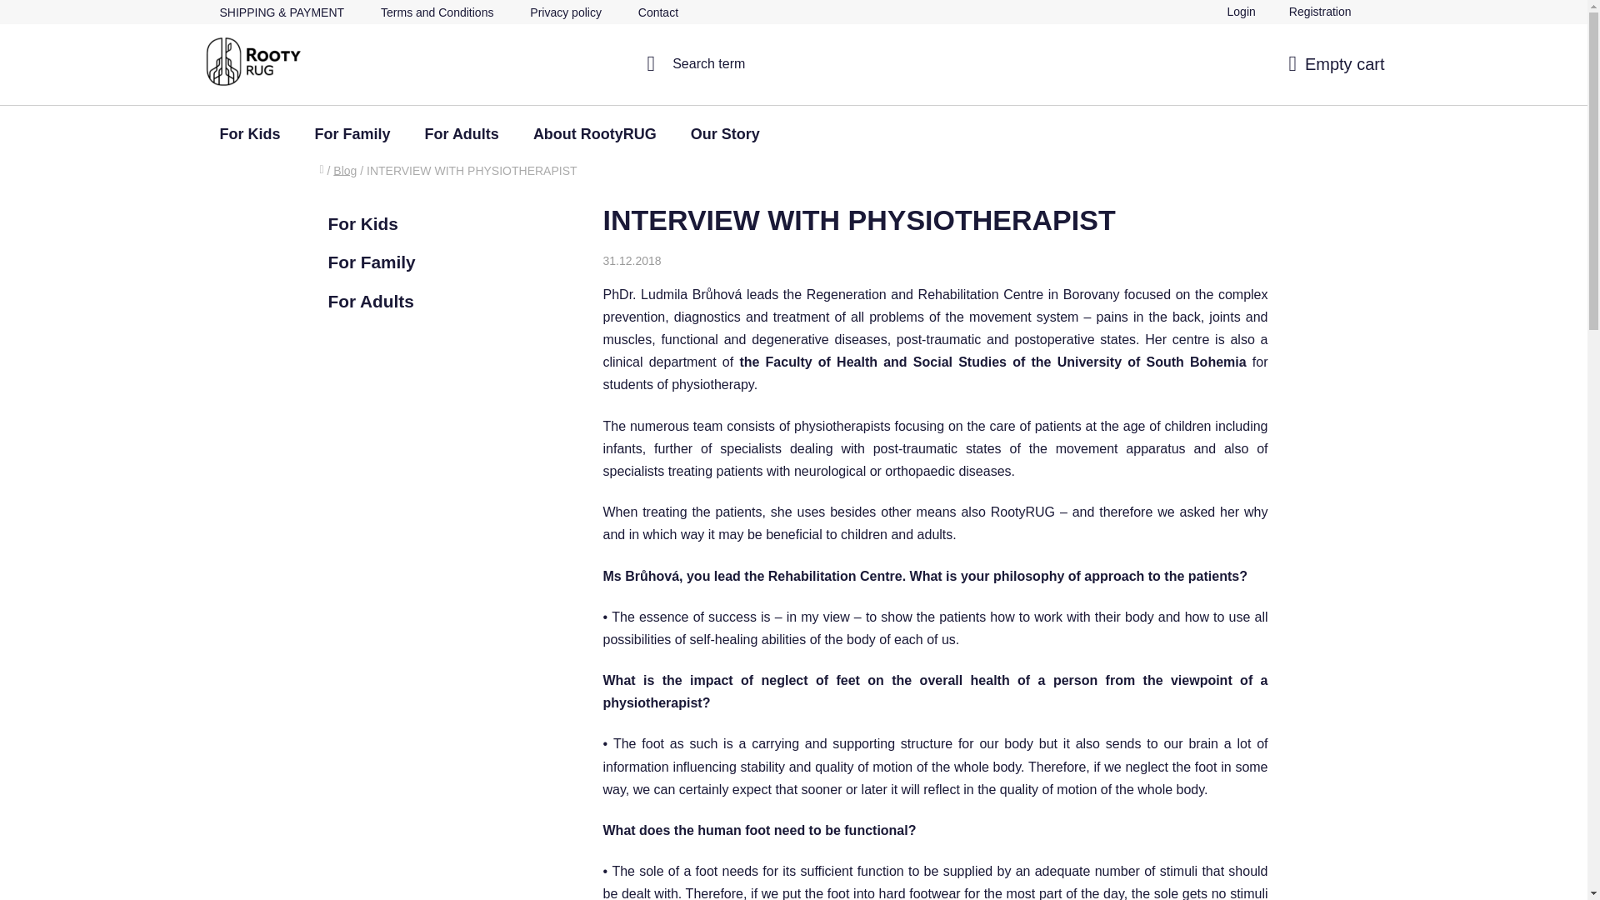 The height and width of the screenshot is (900, 1600). I want to click on Login, so click(1242, 12).